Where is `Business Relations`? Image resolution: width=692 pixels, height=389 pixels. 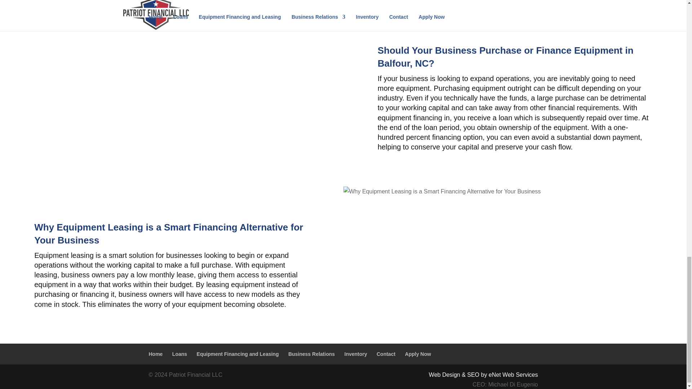
Business Relations is located at coordinates (311, 354).